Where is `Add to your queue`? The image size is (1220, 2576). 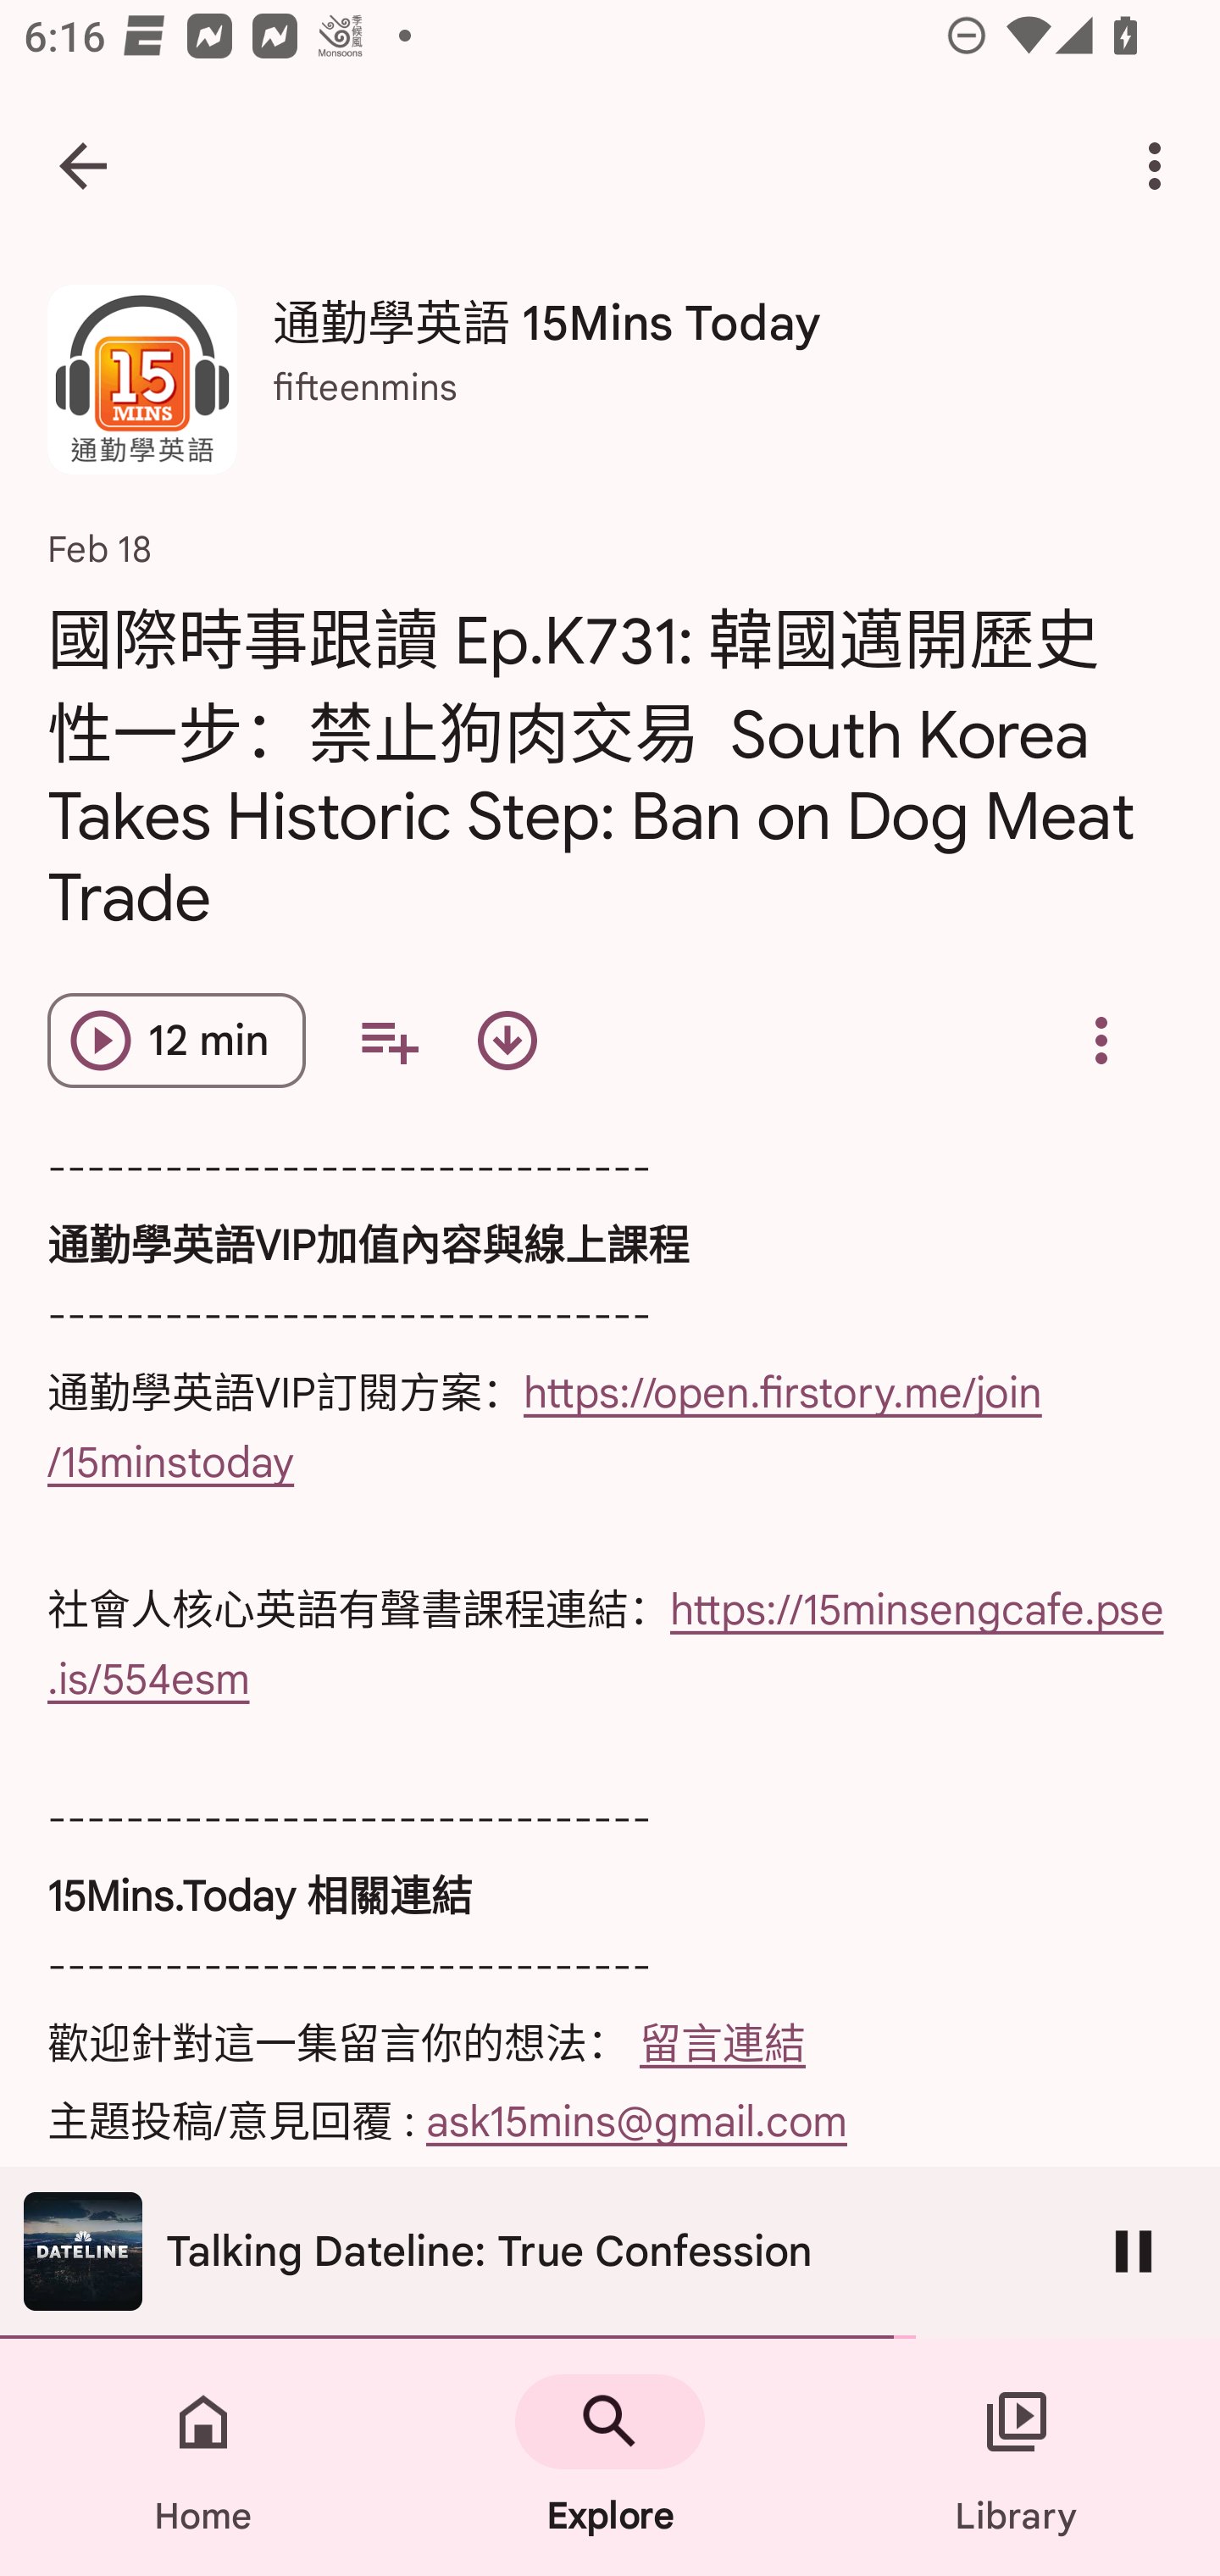 Add to your queue is located at coordinates (388, 1041).